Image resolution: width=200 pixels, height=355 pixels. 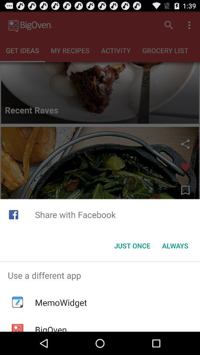 What do you see at coordinates (132, 246) in the screenshot?
I see `choose the just once icon` at bounding box center [132, 246].